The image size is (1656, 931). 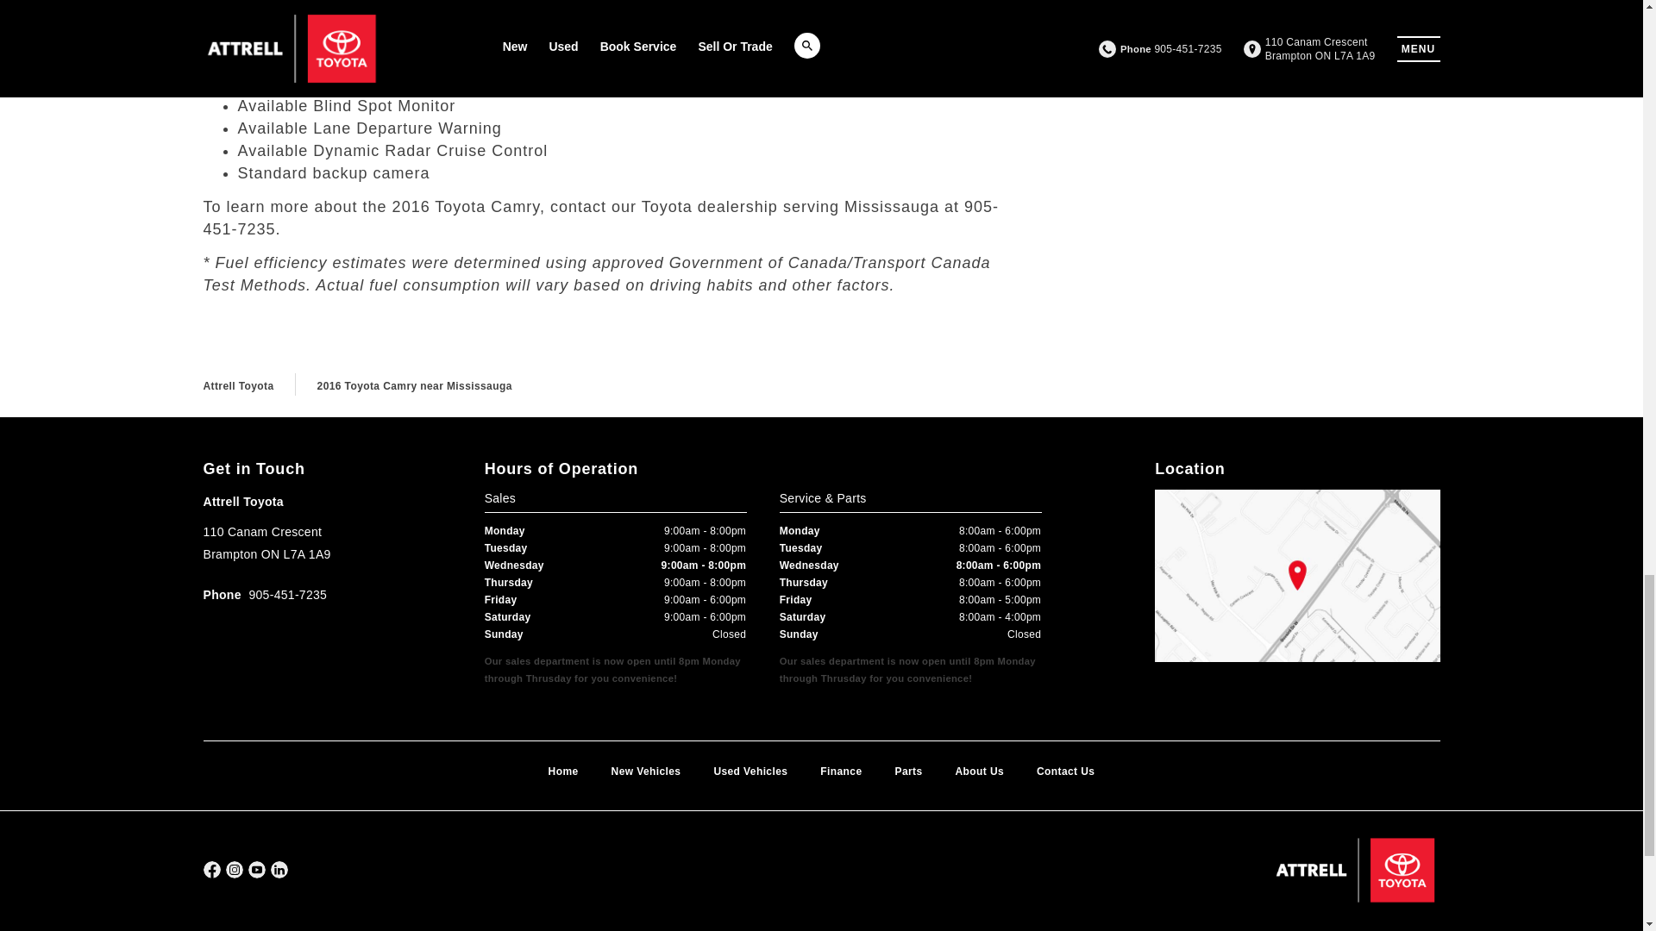 I want to click on Contact Attrell Toyota, so click(x=664, y=207).